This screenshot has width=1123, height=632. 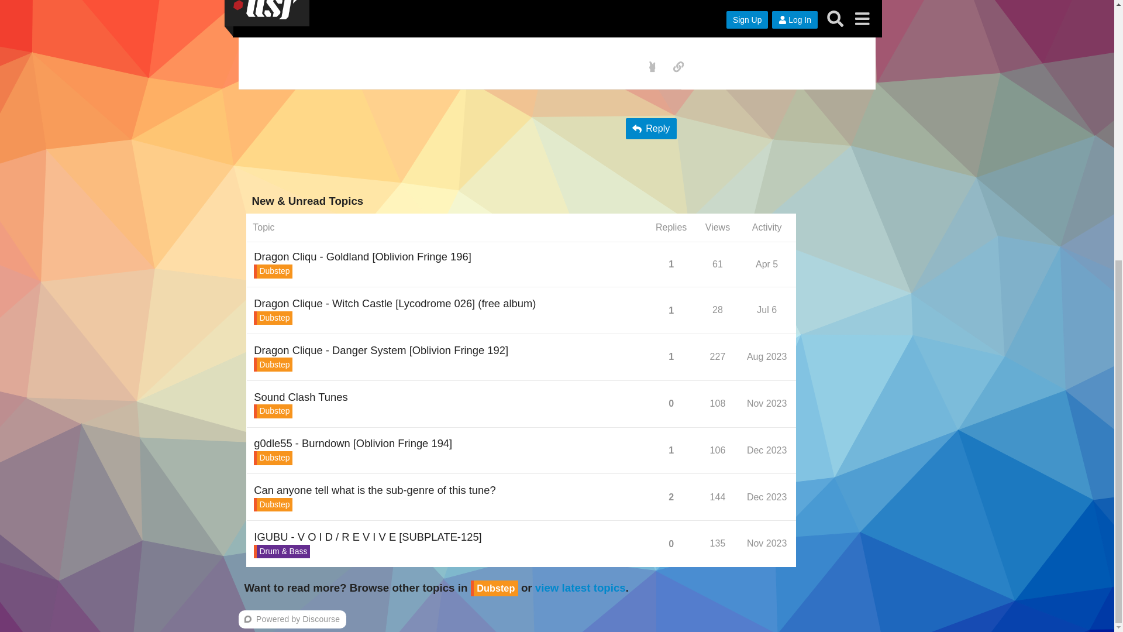 What do you see at coordinates (273, 365) in the screenshot?
I see `Dubstep` at bounding box center [273, 365].